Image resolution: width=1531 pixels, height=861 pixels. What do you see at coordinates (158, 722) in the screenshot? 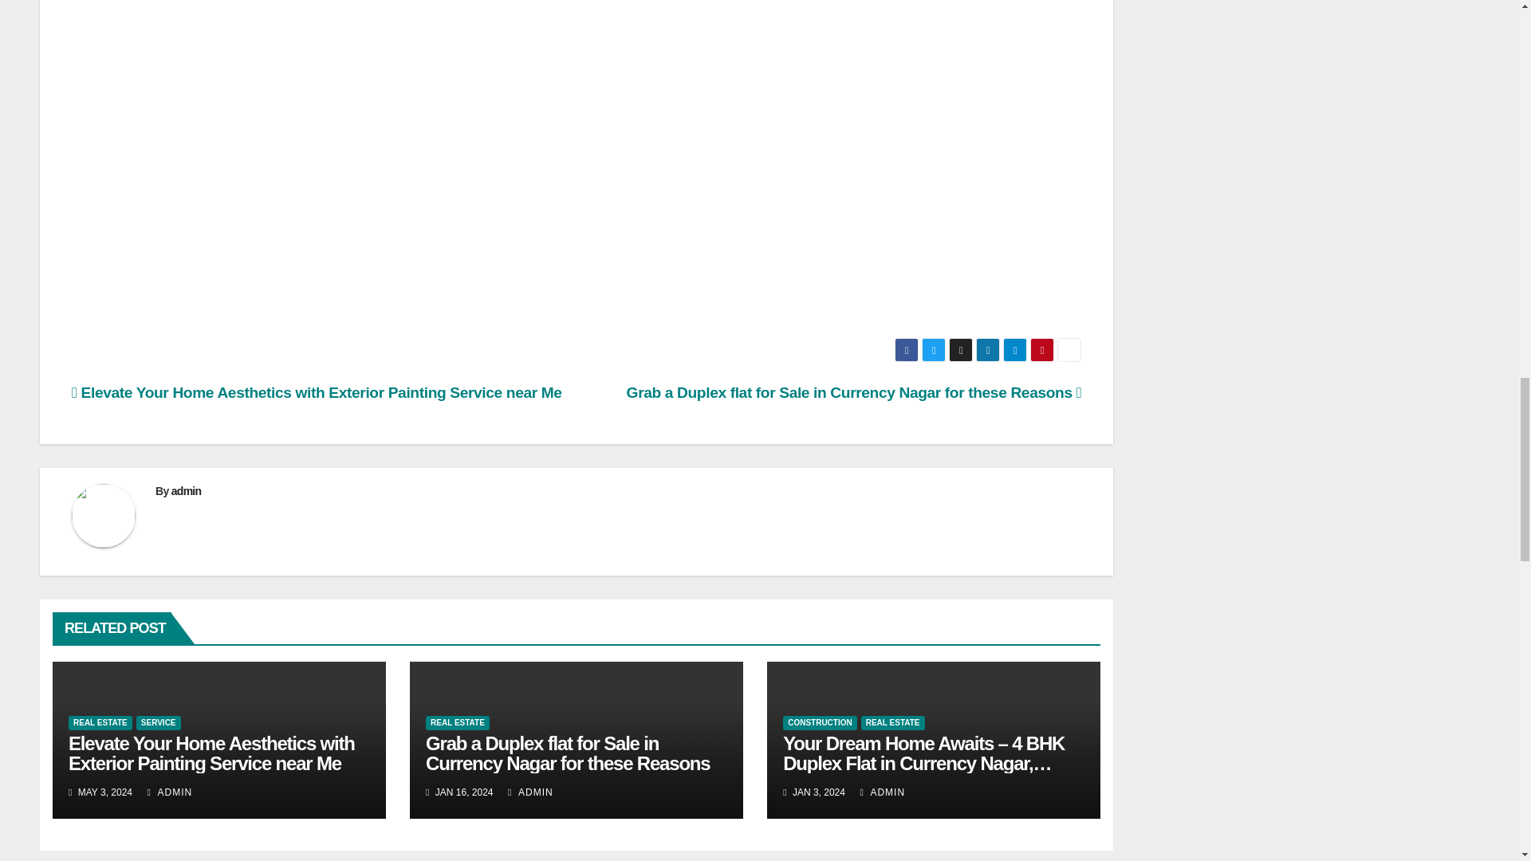
I see `SERVICE` at bounding box center [158, 722].